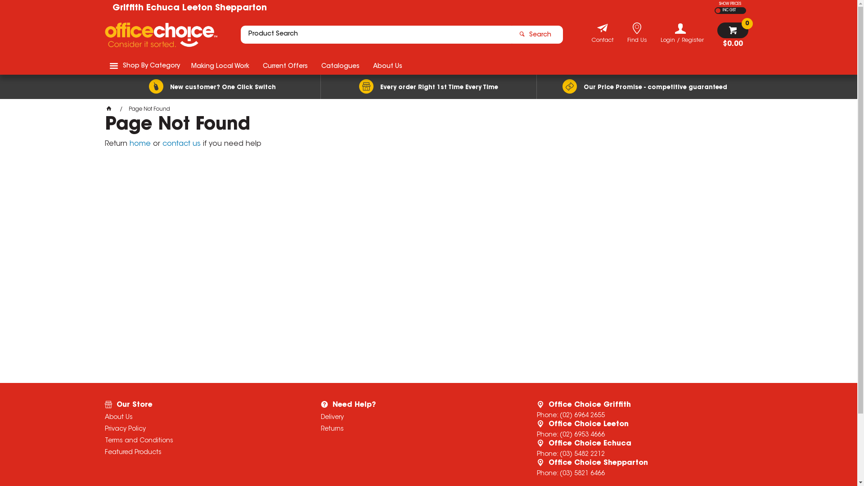 The image size is (864, 486). Describe the element at coordinates (201, 441) in the screenshot. I see `Terms and Conditions` at that location.